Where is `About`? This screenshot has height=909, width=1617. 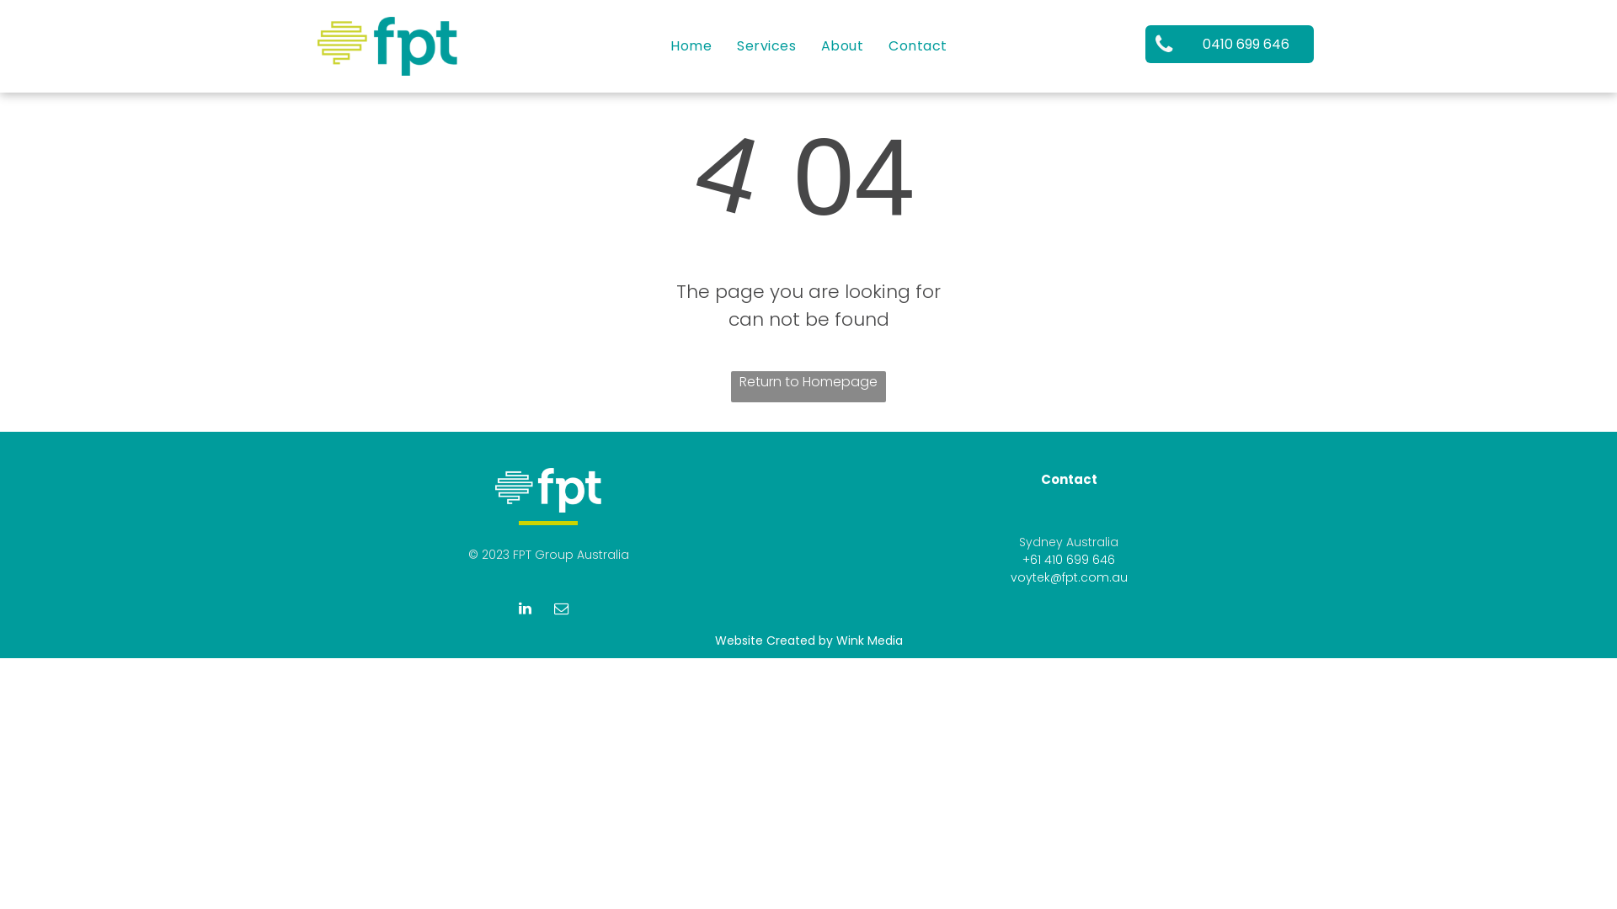 About is located at coordinates (842, 45).